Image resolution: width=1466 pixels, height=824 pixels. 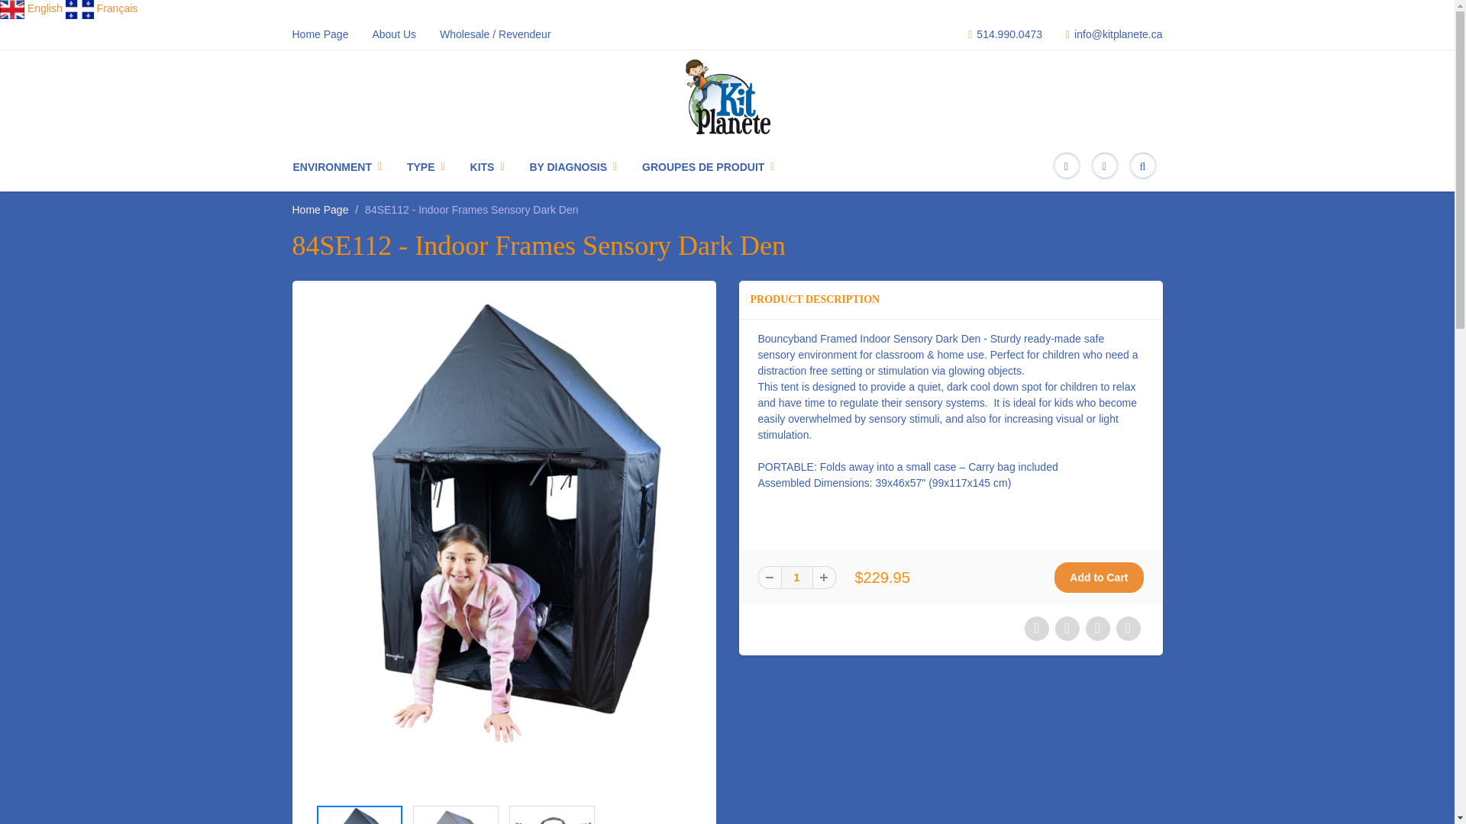 I want to click on About Us, so click(x=394, y=34).